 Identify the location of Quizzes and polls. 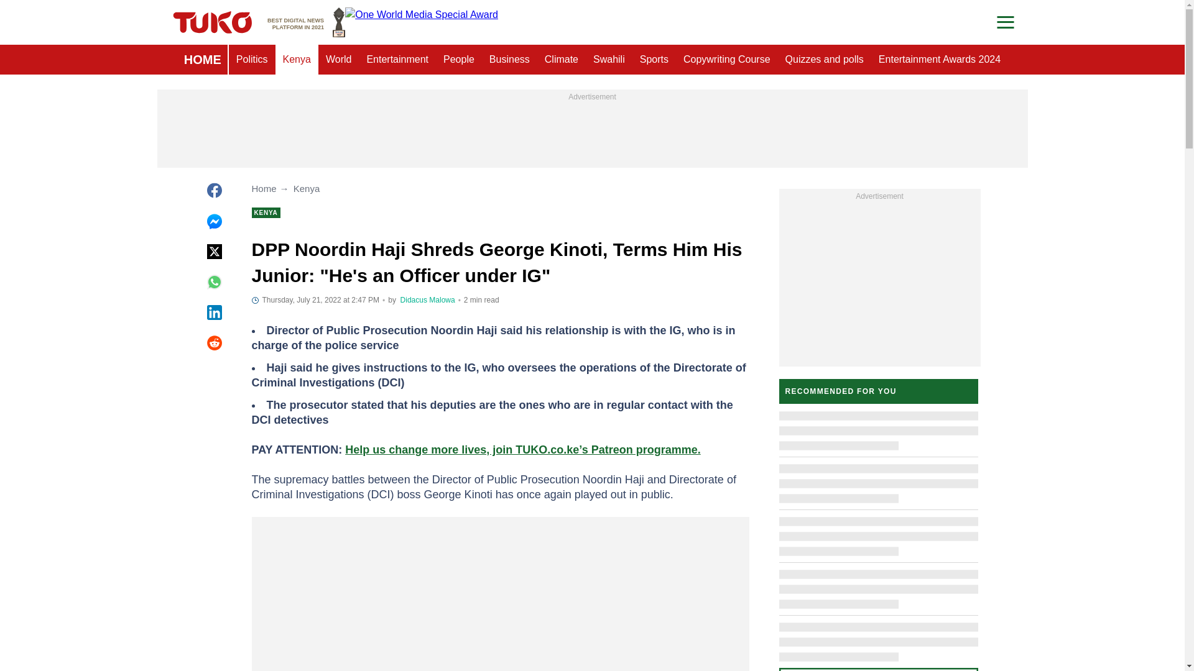
(306, 22).